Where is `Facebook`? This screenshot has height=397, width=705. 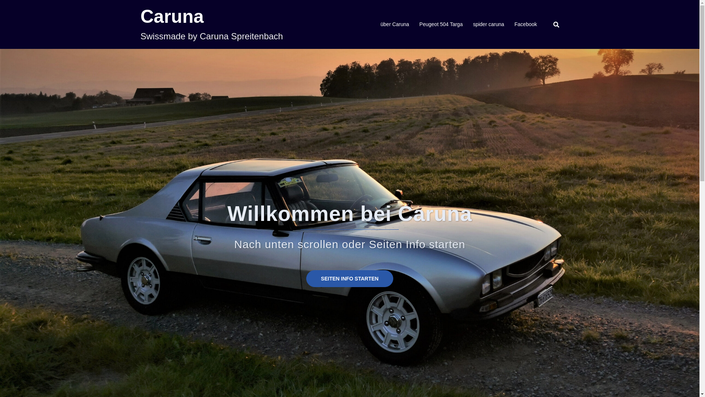
Facebook is located at coordinates (526, 25).